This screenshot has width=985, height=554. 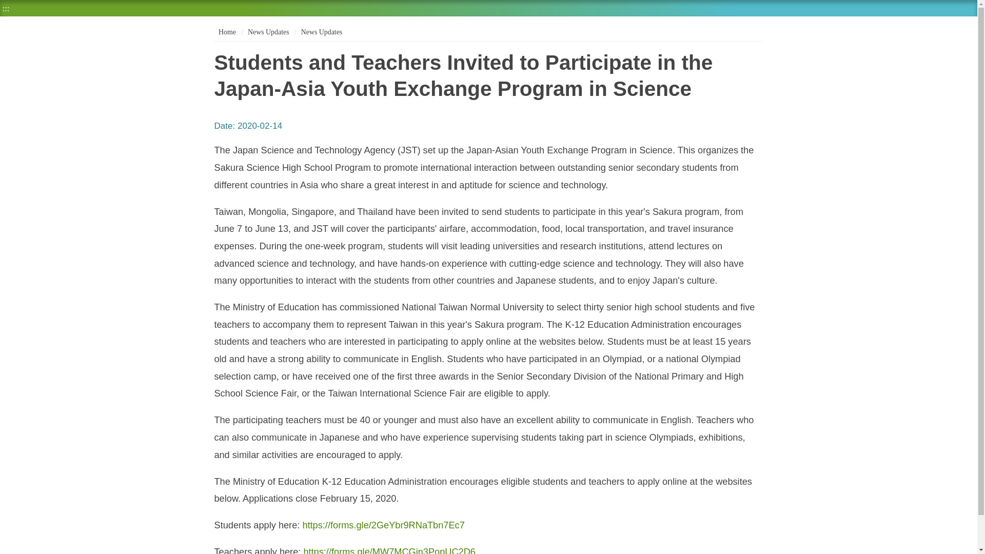 I want to click on News Updates, so click(x=321, y=32).